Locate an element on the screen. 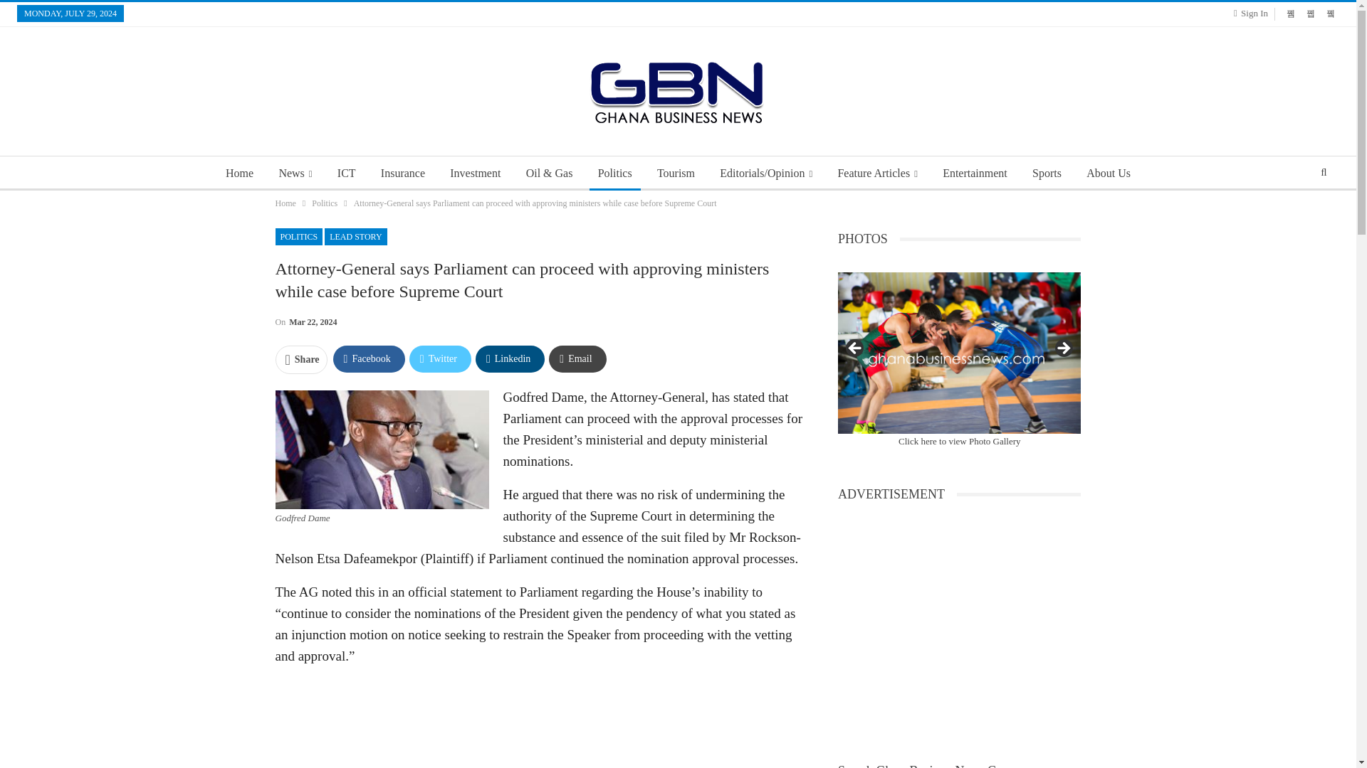 Image resolution: width=1367 pixels, height=768 pixels. Home is located at coordinates (285, 203).